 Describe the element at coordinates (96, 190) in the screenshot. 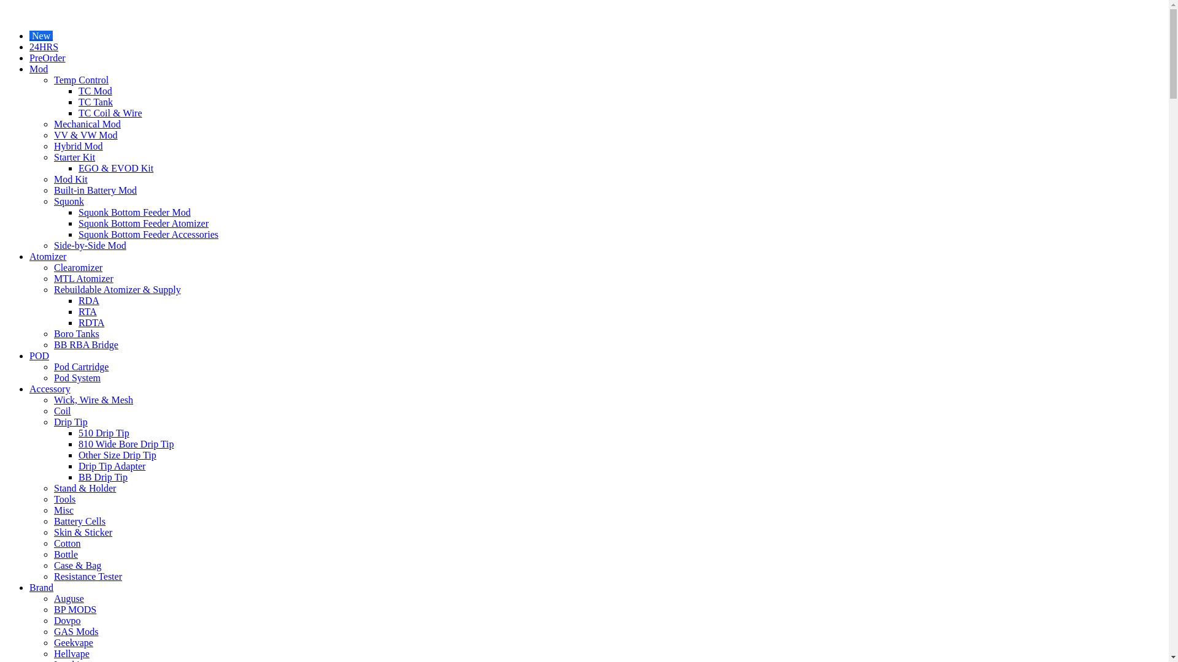

I see `Built-in Battery Mod` at that location.